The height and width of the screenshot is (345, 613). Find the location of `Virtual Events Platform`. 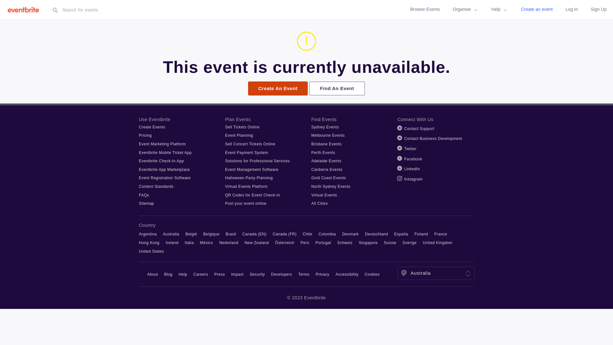

Virtual Events Platform is located at coordinates (246, 187).